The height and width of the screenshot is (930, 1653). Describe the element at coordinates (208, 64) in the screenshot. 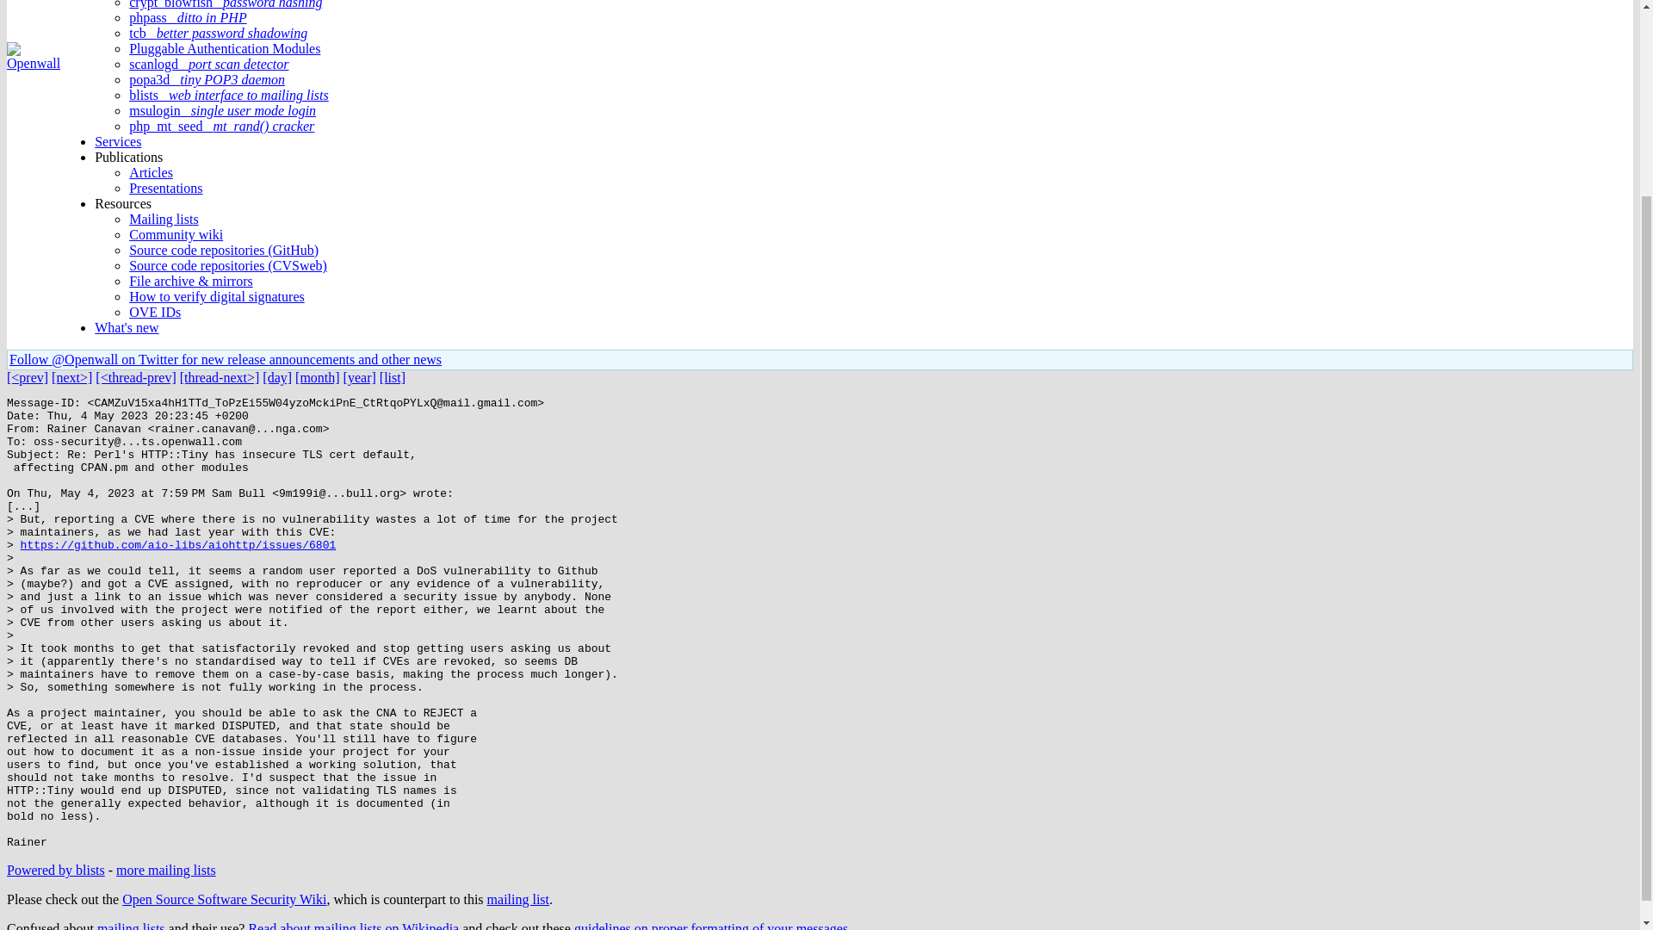

I see `scanlogd   port scan detector` at that location.